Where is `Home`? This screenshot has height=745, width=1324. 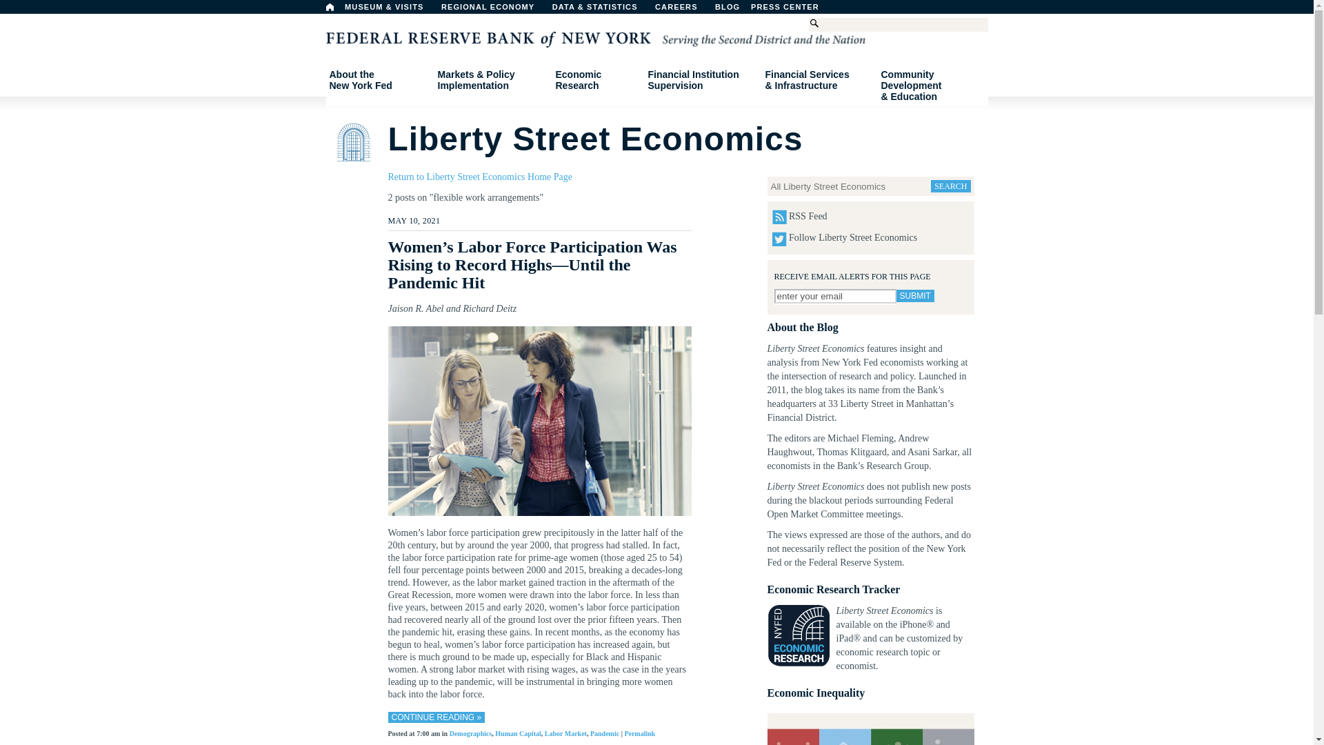 Home is located at coordinates (330, 7).